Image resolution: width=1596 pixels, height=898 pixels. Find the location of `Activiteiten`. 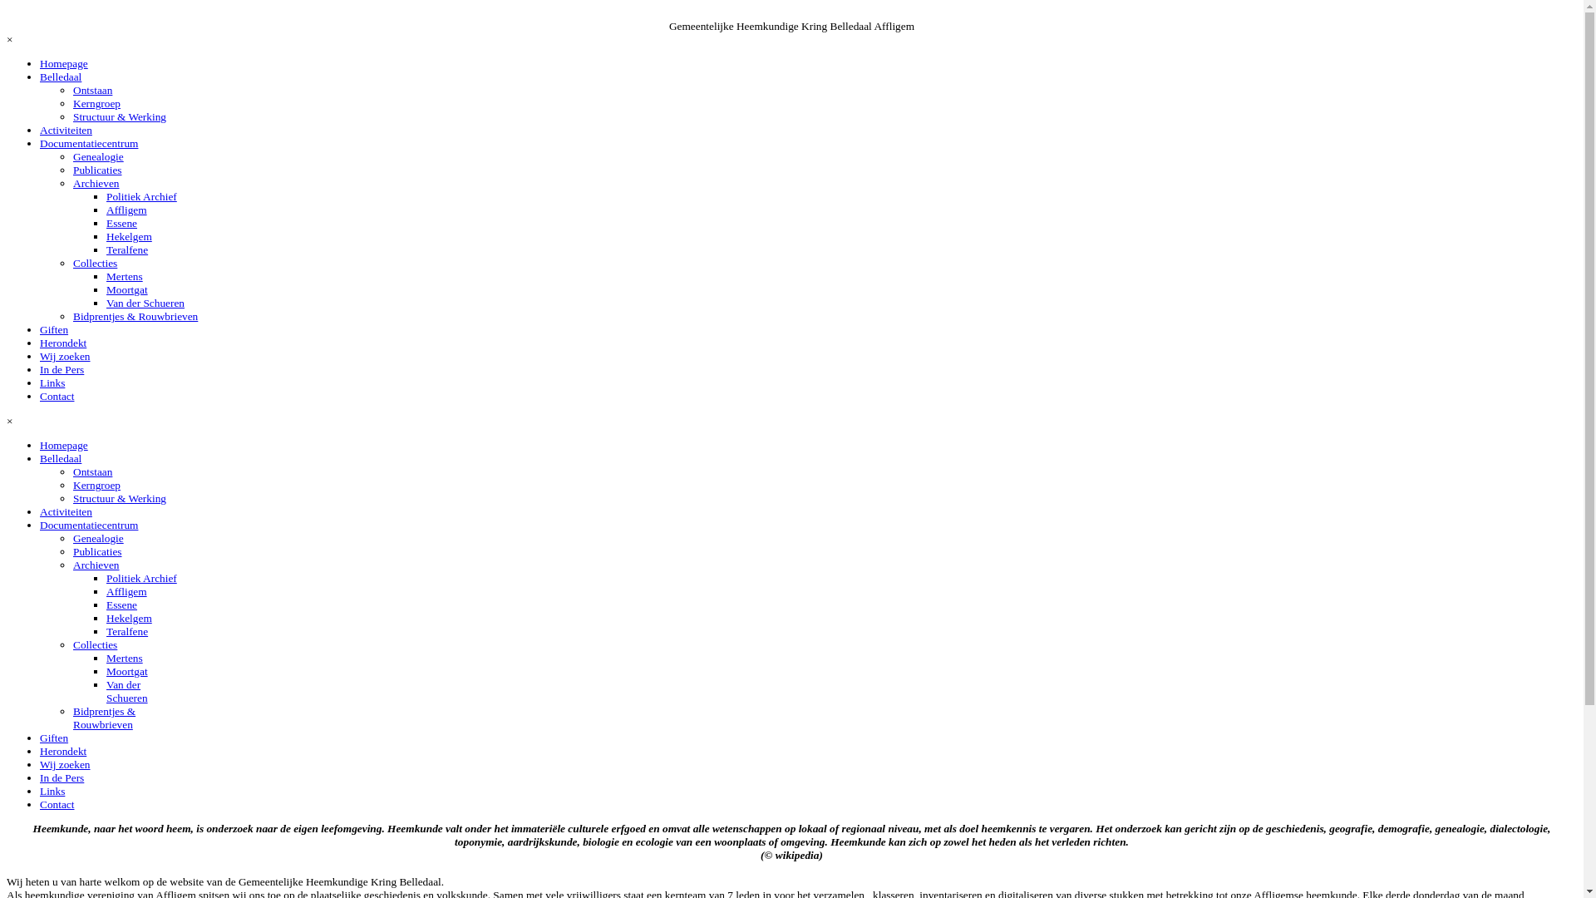

Activiteiten is located at coordinates (66, 512).